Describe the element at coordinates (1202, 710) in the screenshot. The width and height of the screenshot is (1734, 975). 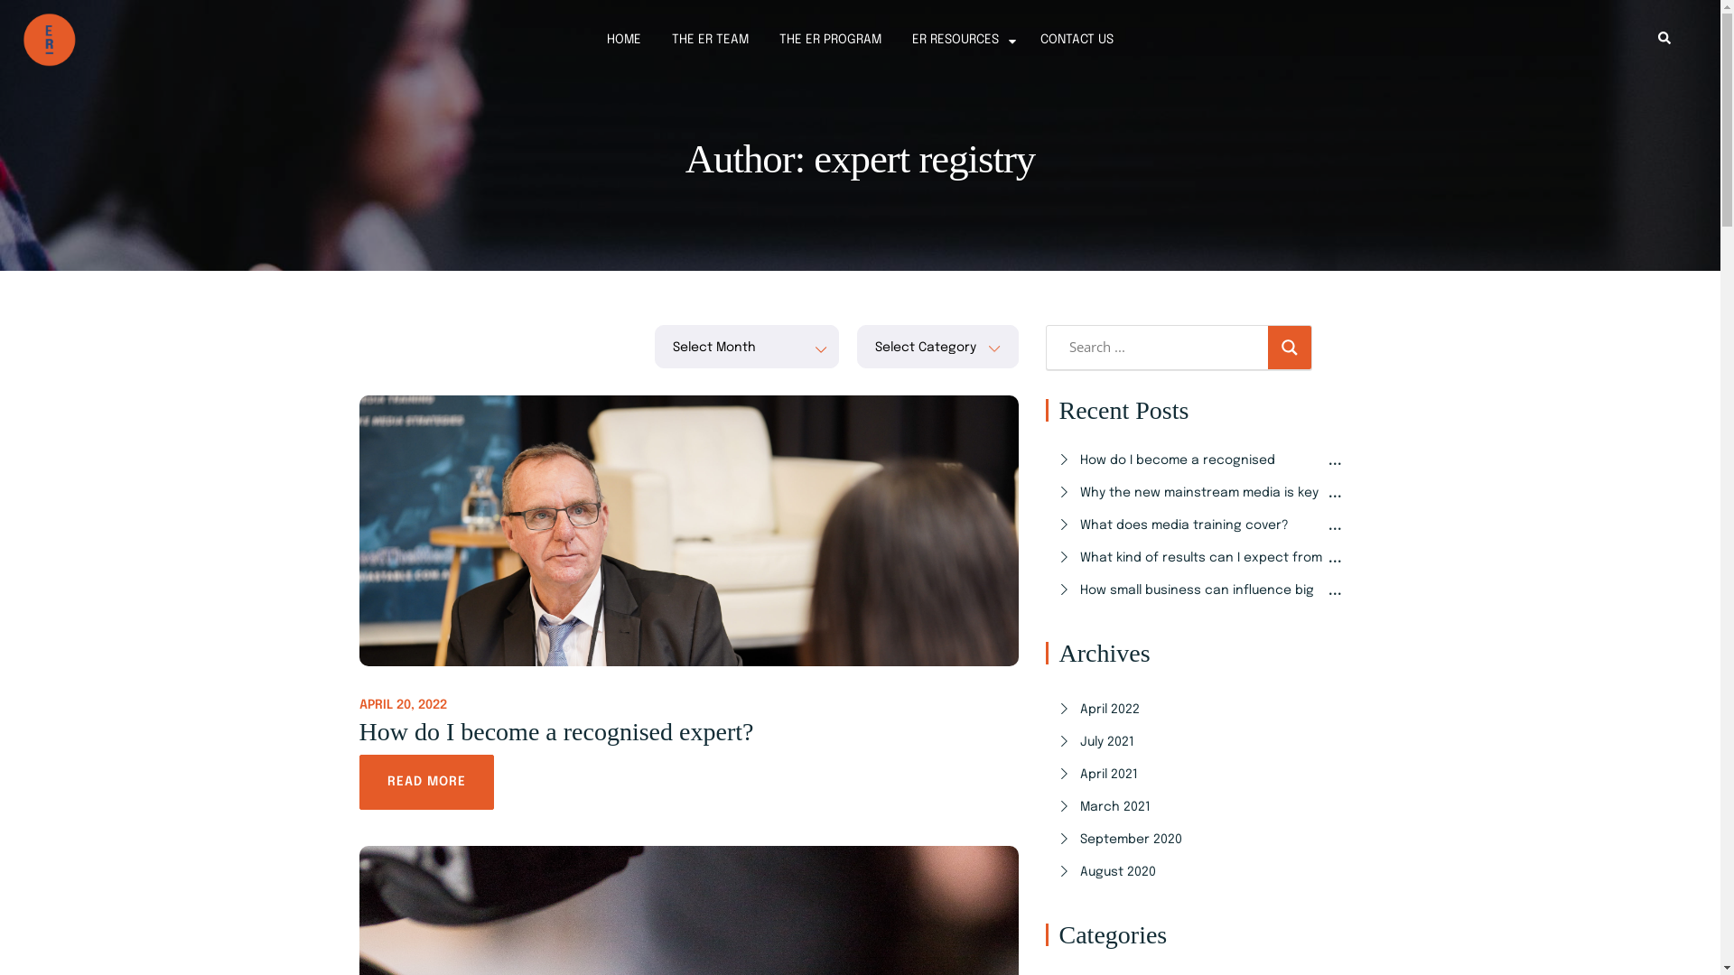
I see `April 2022` at that location.